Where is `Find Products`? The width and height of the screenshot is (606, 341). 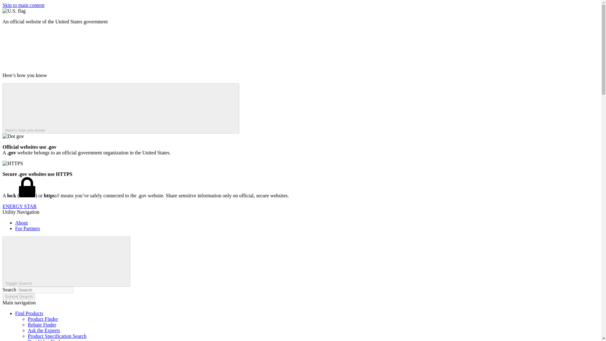 Find Products is located at coordinates (29, 313).